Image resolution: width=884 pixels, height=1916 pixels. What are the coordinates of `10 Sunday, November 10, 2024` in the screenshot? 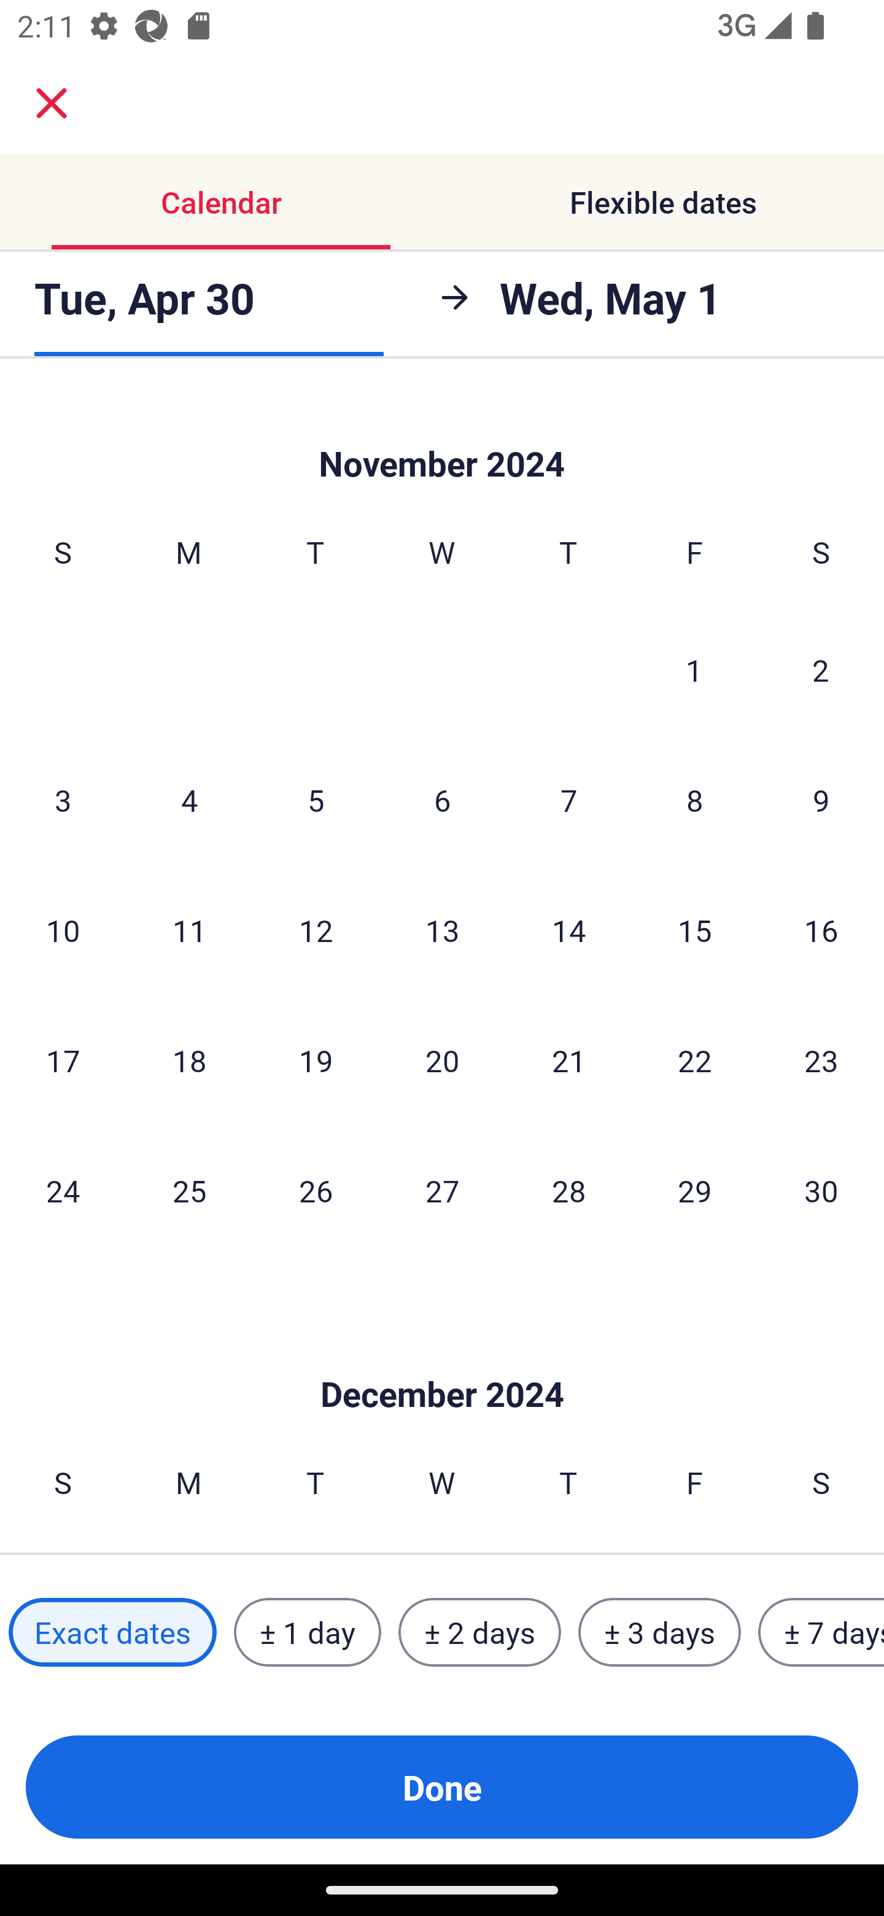 It's located at (63, 930).